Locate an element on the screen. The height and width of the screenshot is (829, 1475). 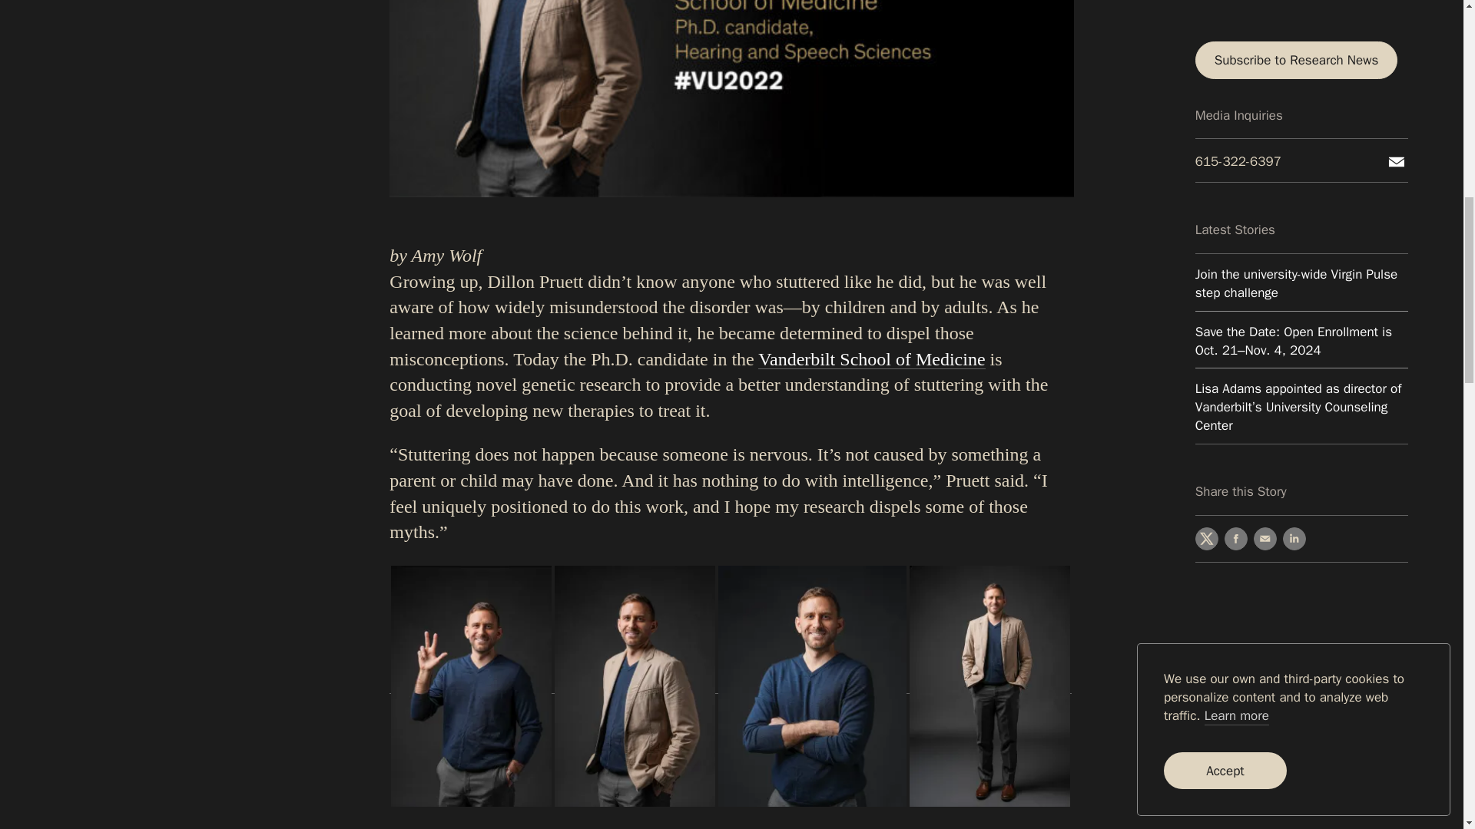
Twitter is located at coordinates (1206, 167).